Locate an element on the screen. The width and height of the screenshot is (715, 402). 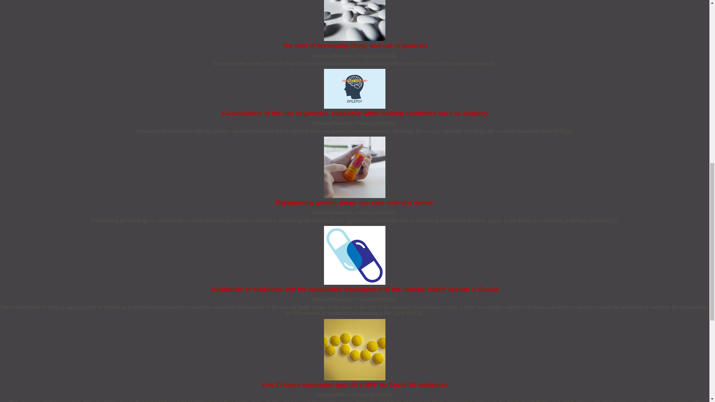
Repurposing generic drugs can save time and money is located at coordinates (355, 202).